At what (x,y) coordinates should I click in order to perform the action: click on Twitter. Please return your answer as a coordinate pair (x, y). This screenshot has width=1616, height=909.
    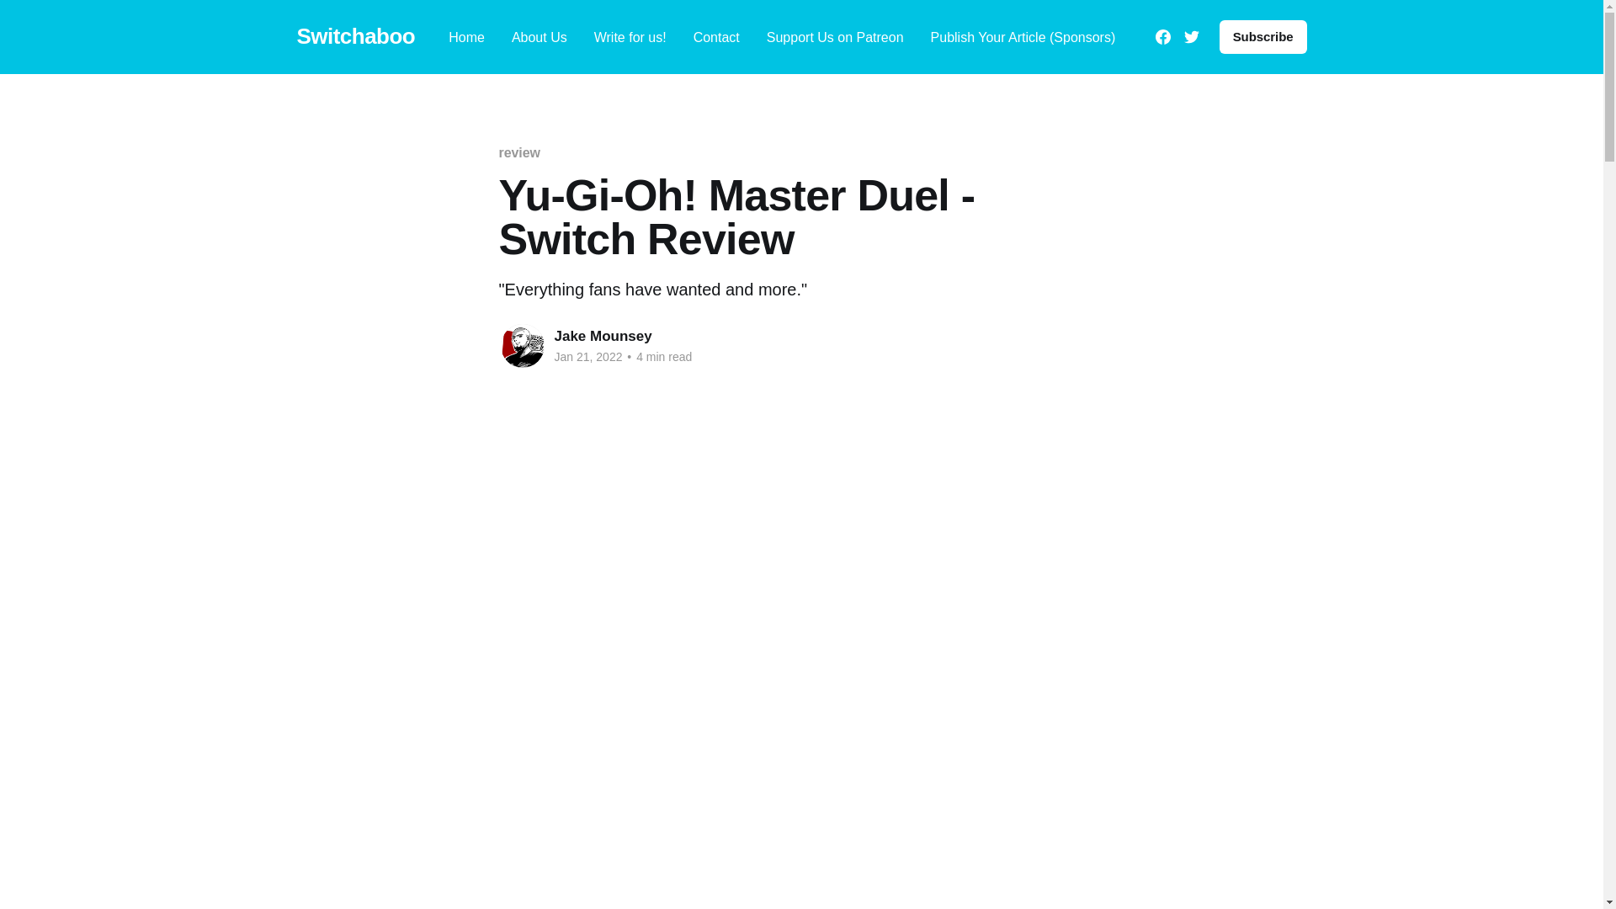
    Looking at the image, I should click on (1192, 36).